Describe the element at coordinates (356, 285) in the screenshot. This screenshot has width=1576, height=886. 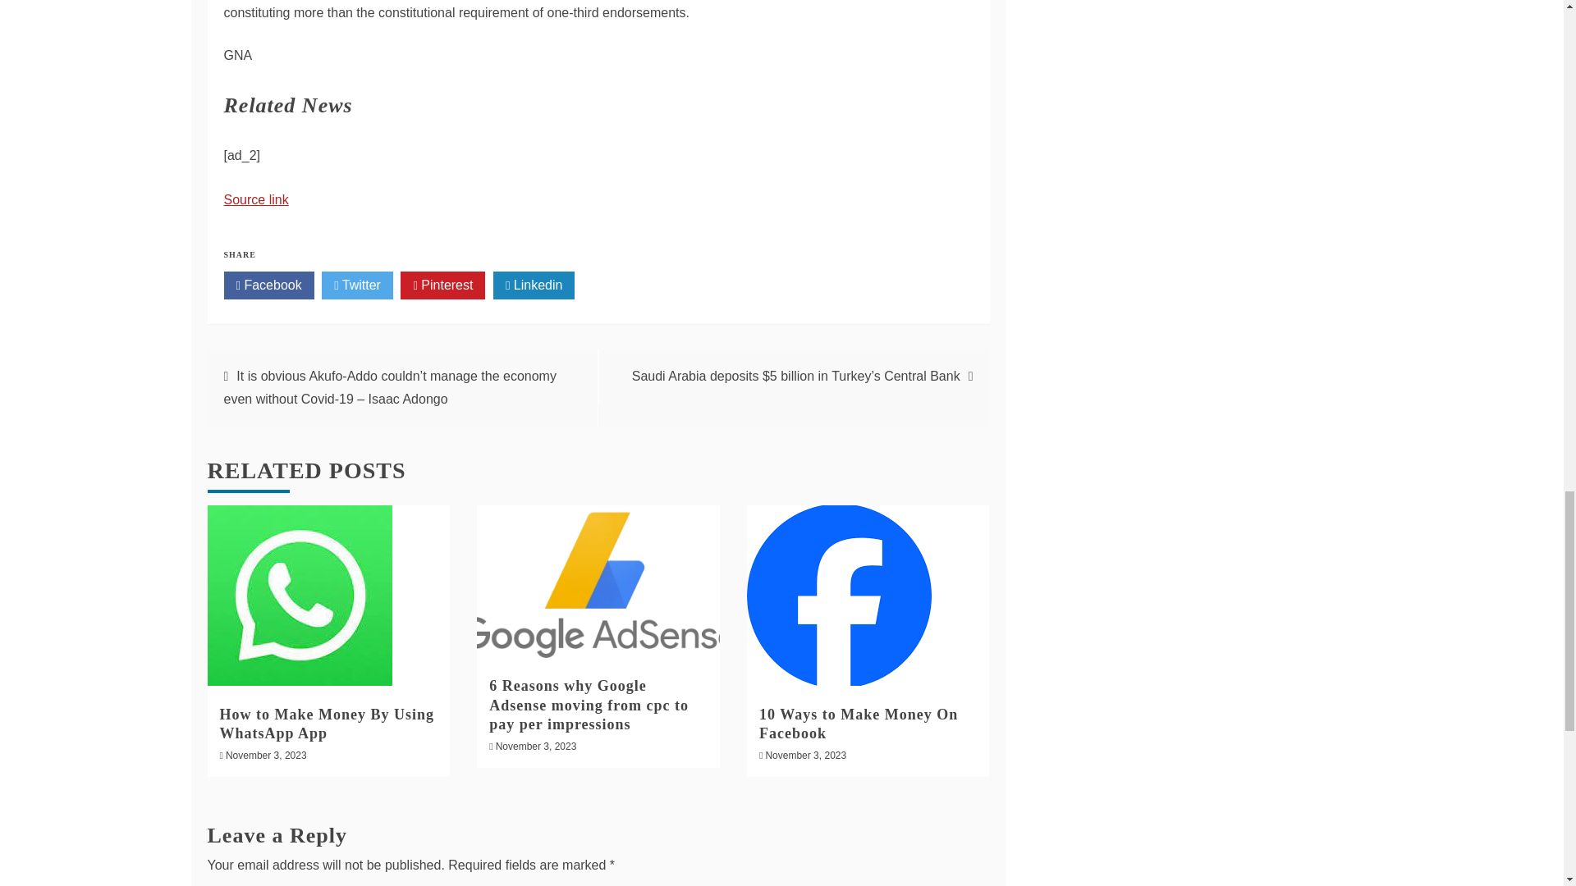
I see `Twitter` at that location.